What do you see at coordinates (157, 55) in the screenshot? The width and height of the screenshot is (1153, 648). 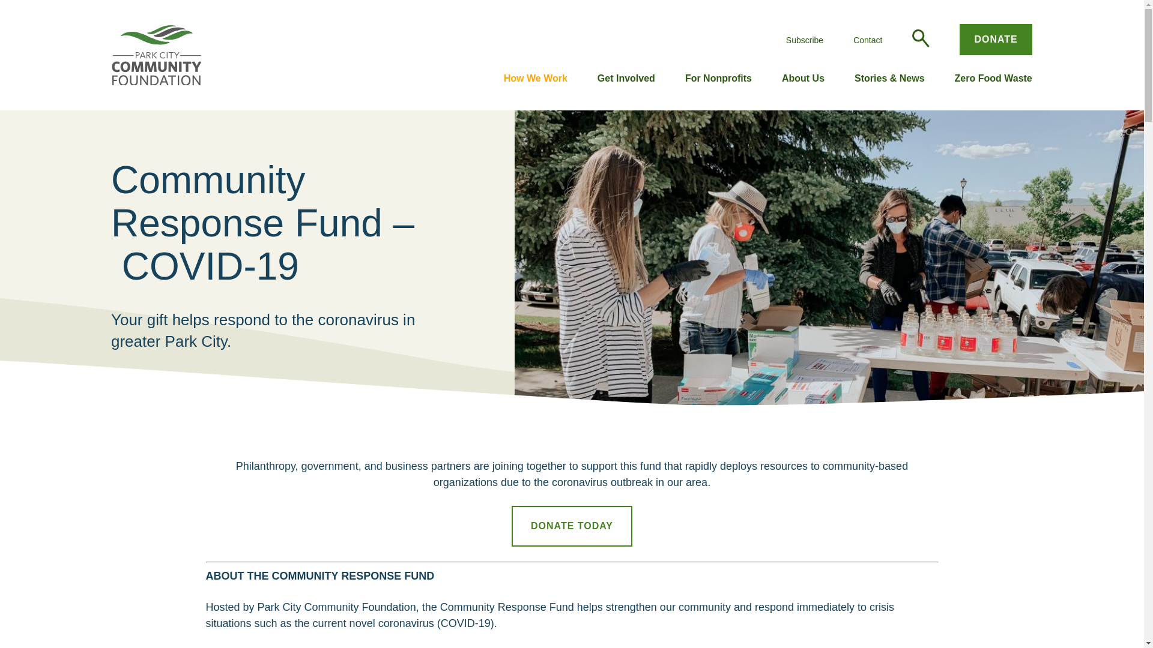 I see `Park City Community Foundation` at bounding box center [157, 55].